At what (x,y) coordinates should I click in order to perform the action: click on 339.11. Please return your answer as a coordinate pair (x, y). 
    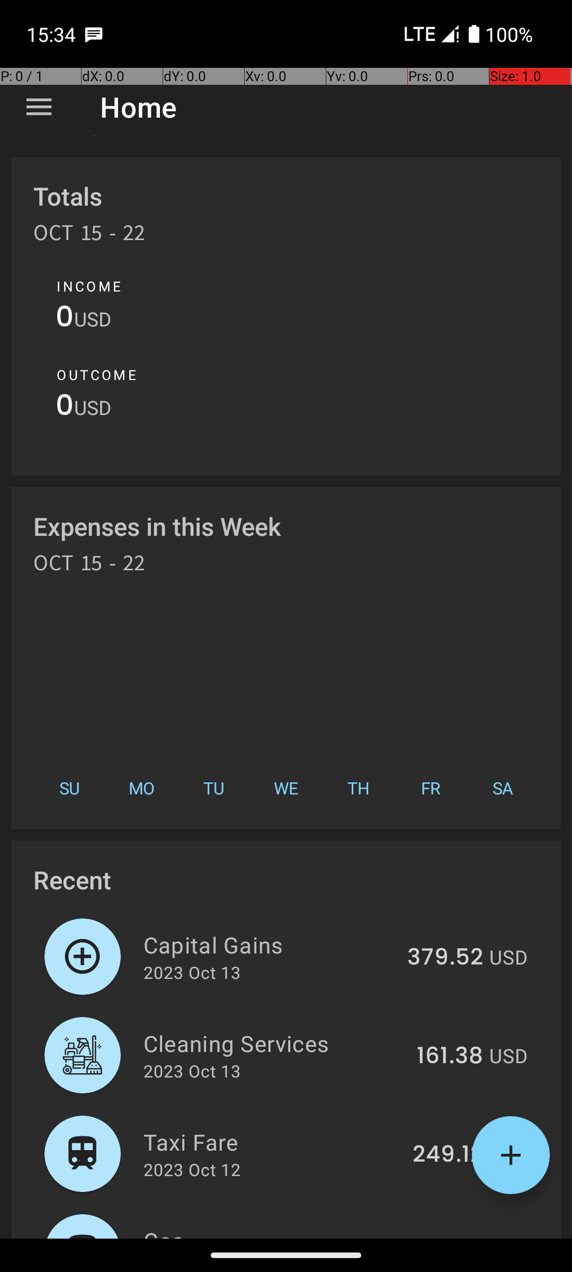
    Looking at the image, I should click on (450, 1237).